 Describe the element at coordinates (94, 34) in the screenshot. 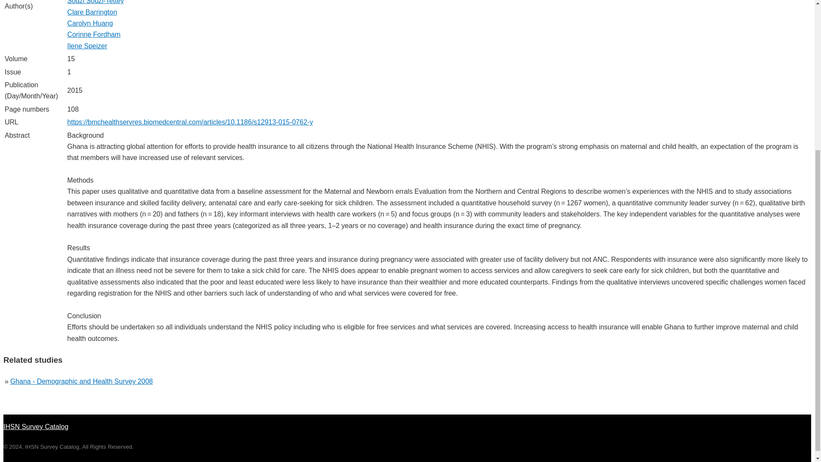

I see `Corinne Fordham` at that location.